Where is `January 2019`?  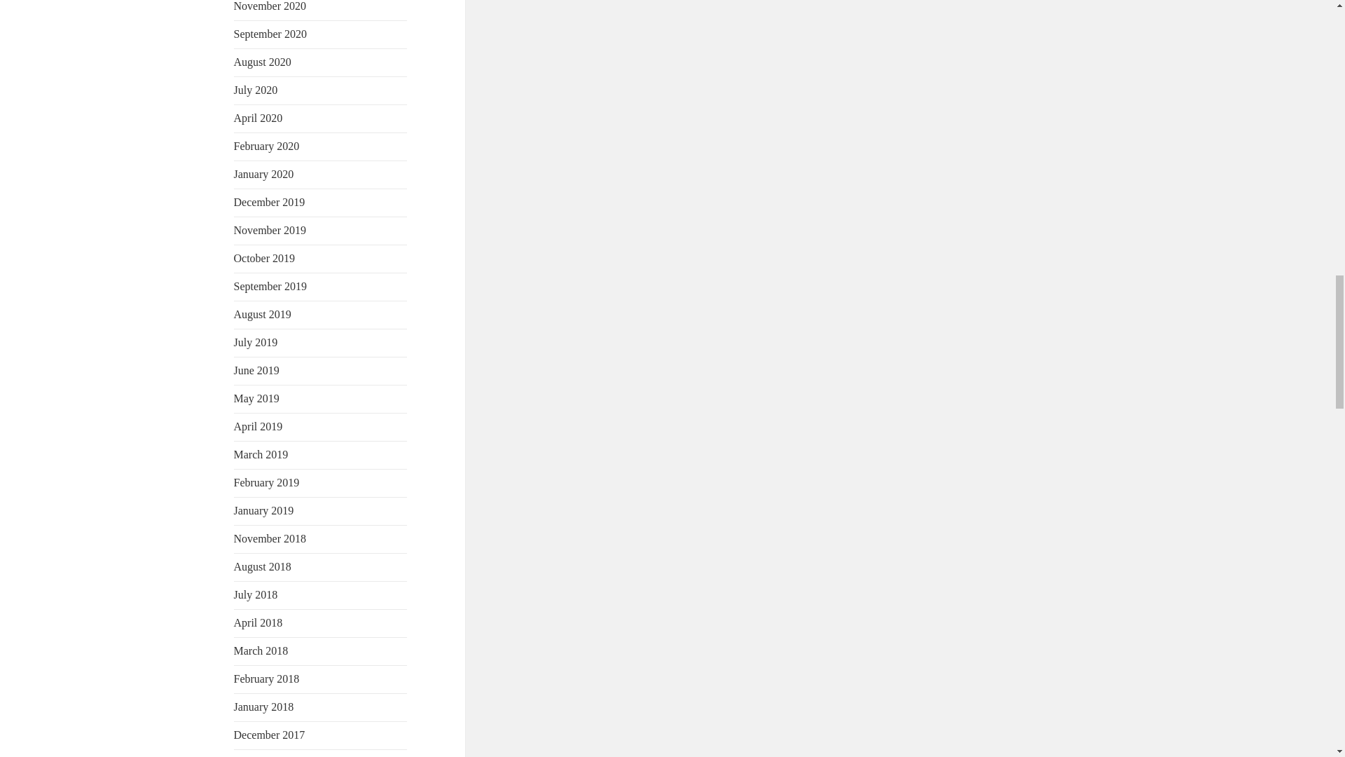
January 2019 is located at coordinates (264, 510).